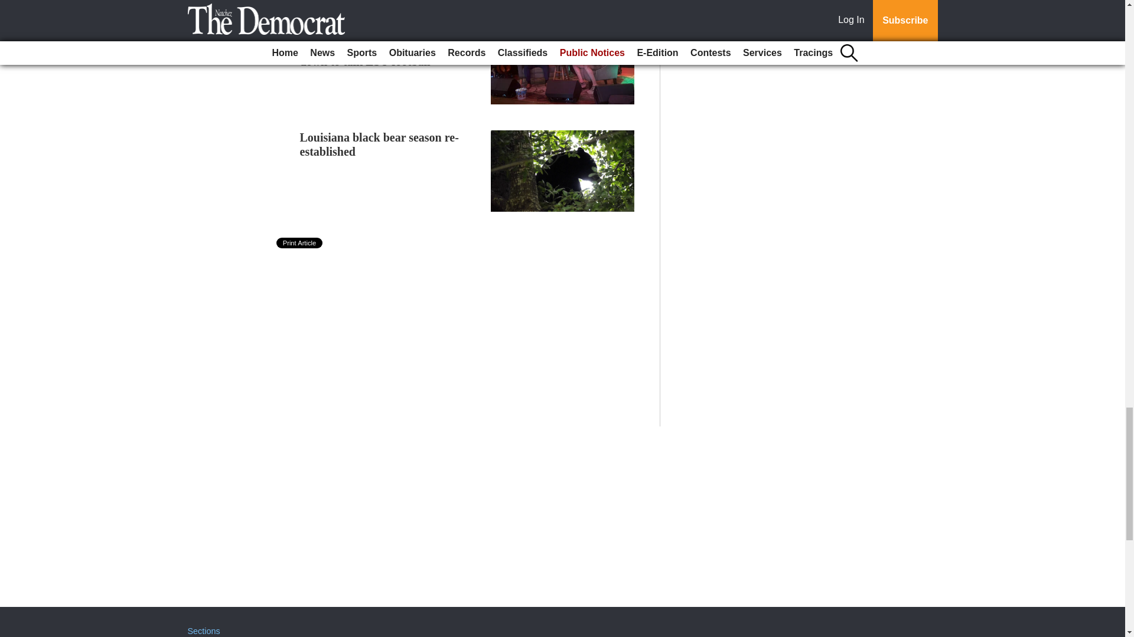  I want to click on Louisiana black bear season re-established, so click(379, 144).